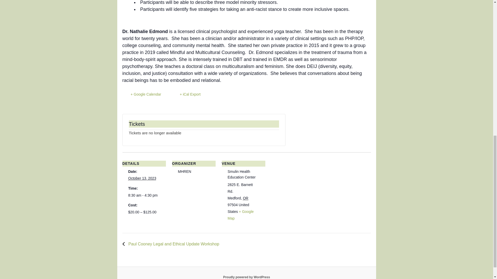 This screenshot has width=497, height=279. Describe the element at coordinates (245, 198) in the screenshot. I see `Oregon` at that location.